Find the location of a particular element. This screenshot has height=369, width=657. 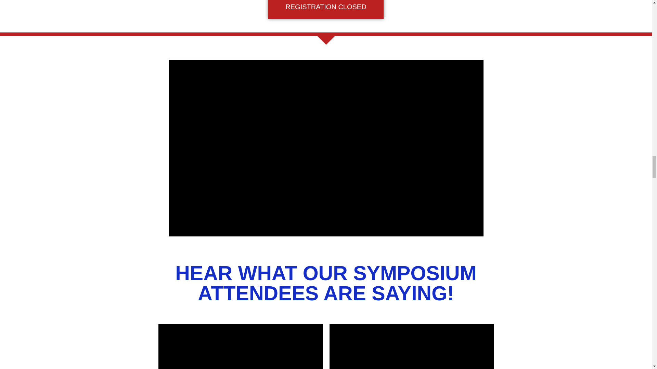

REGISTRATION CLOSED is located at coordinates (325, 10).